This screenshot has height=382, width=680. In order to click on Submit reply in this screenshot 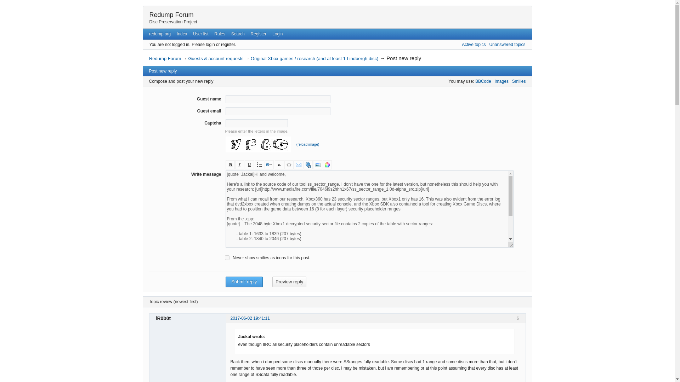, I will do `click(244, 282)`.